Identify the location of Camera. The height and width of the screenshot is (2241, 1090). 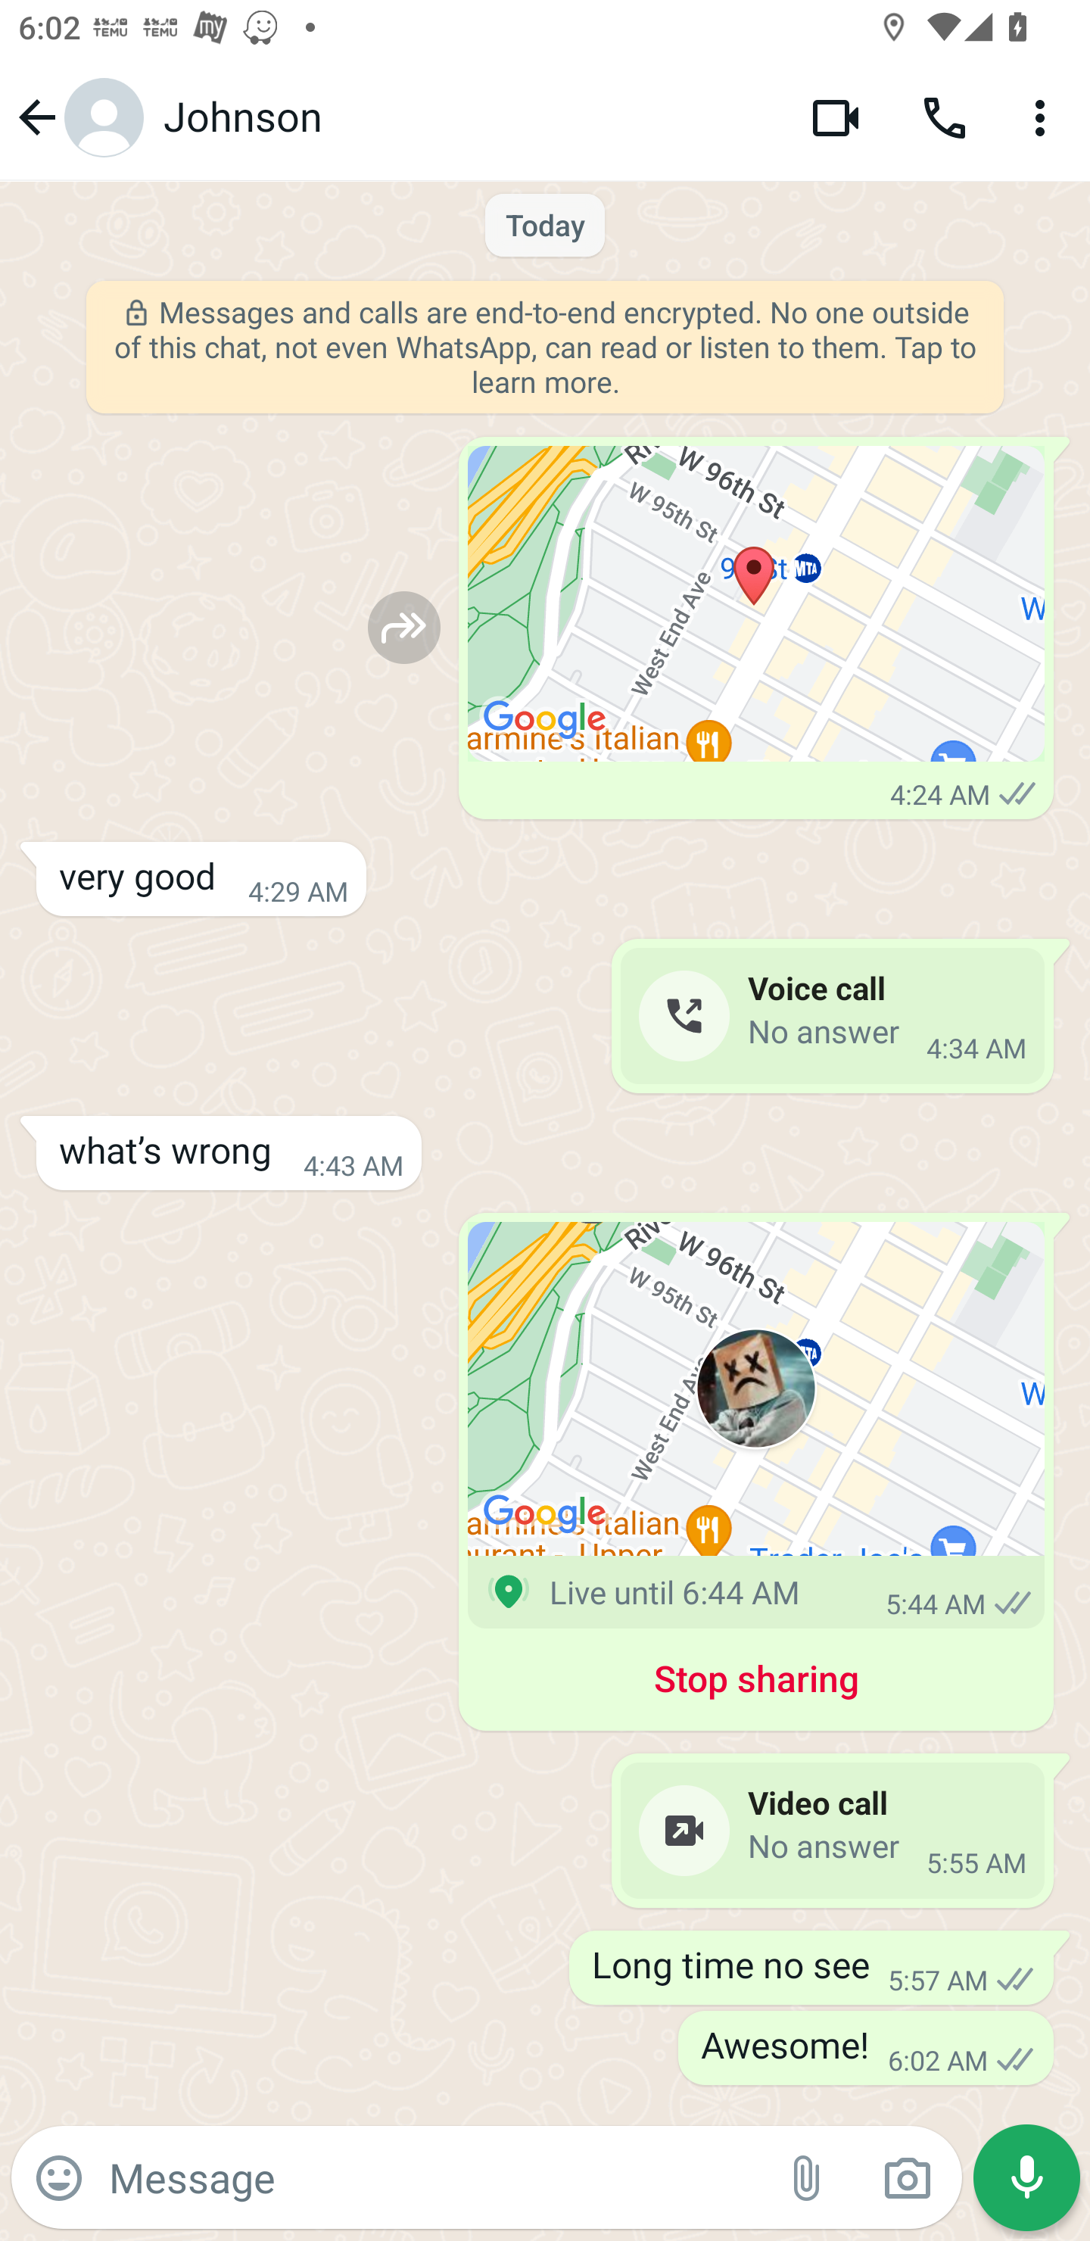
(907, 2178).